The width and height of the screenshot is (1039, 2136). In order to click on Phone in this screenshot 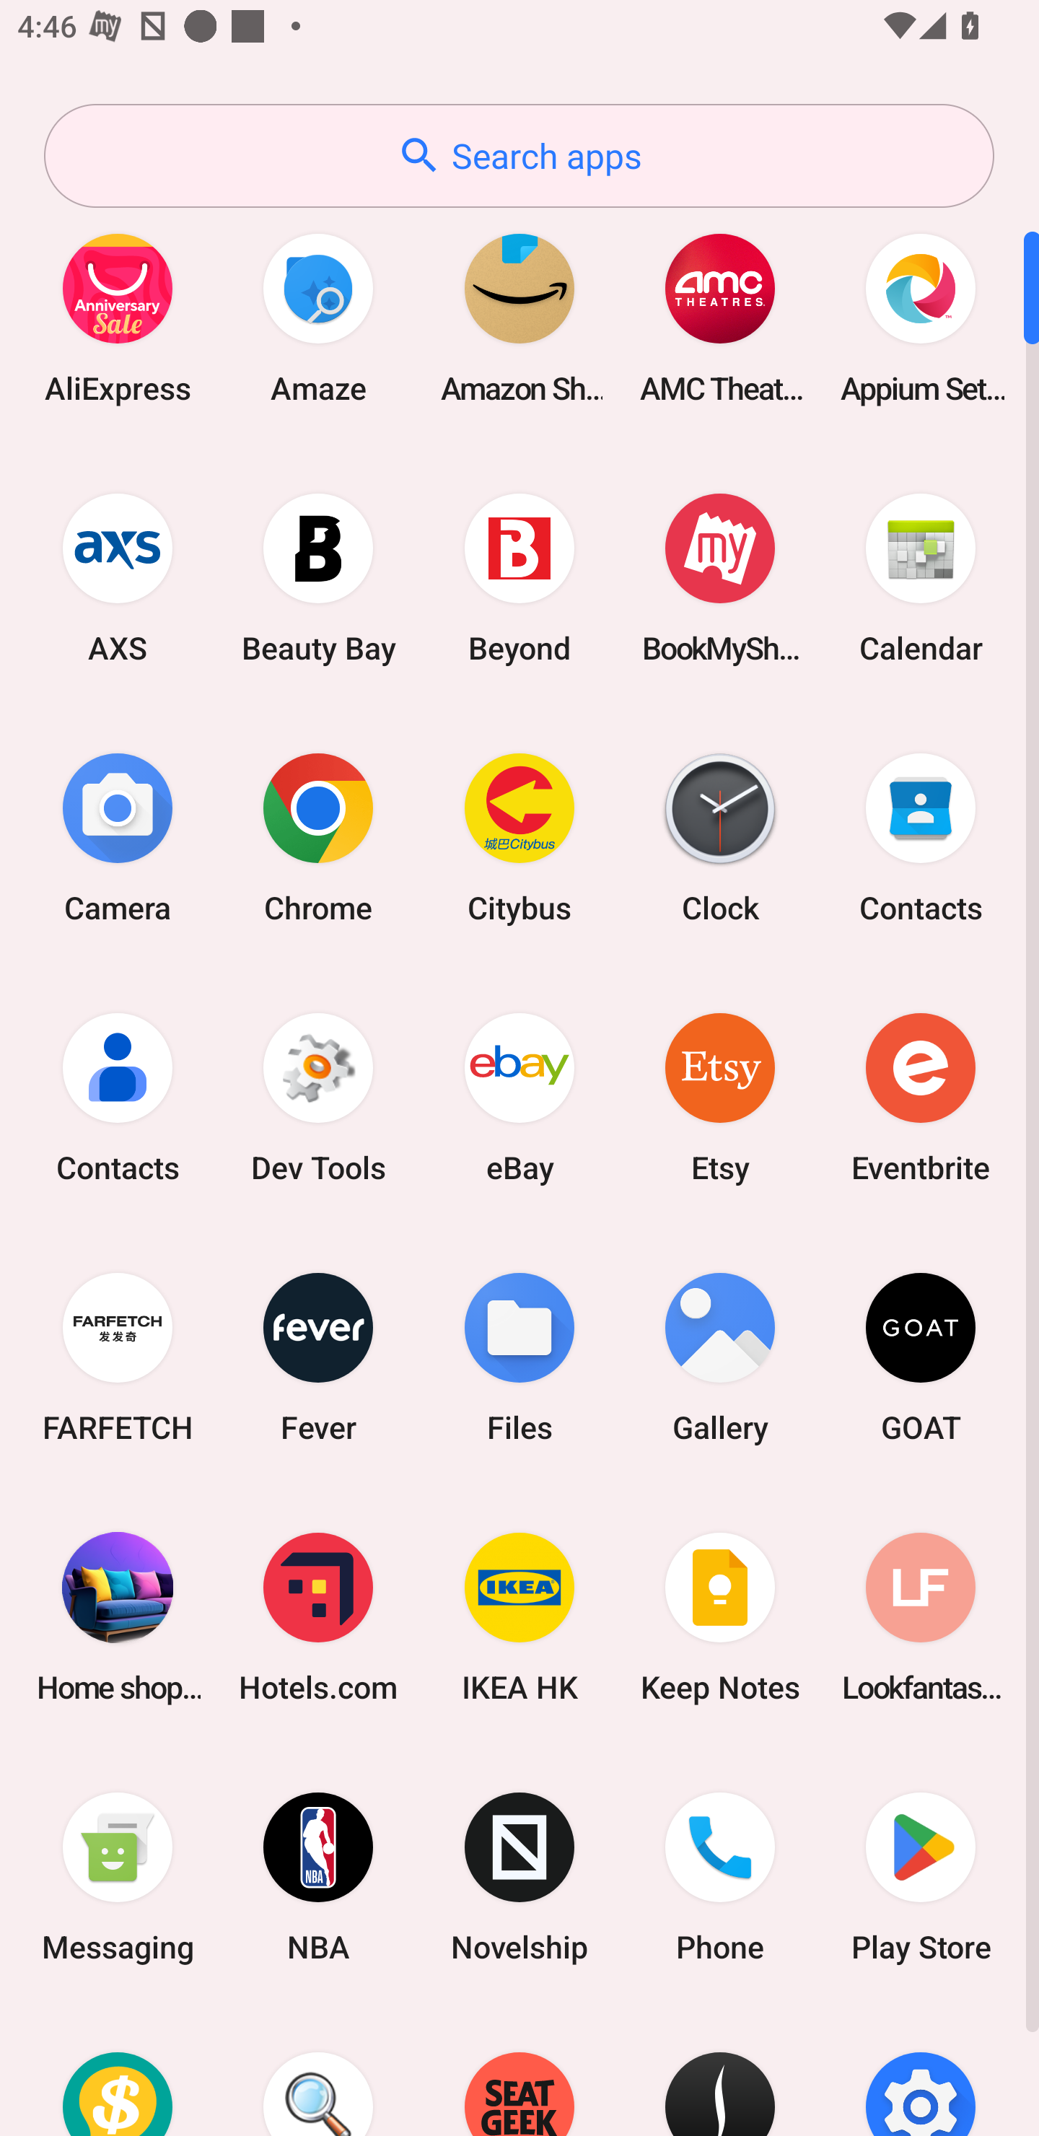, I will do `click(720, 1878)`.